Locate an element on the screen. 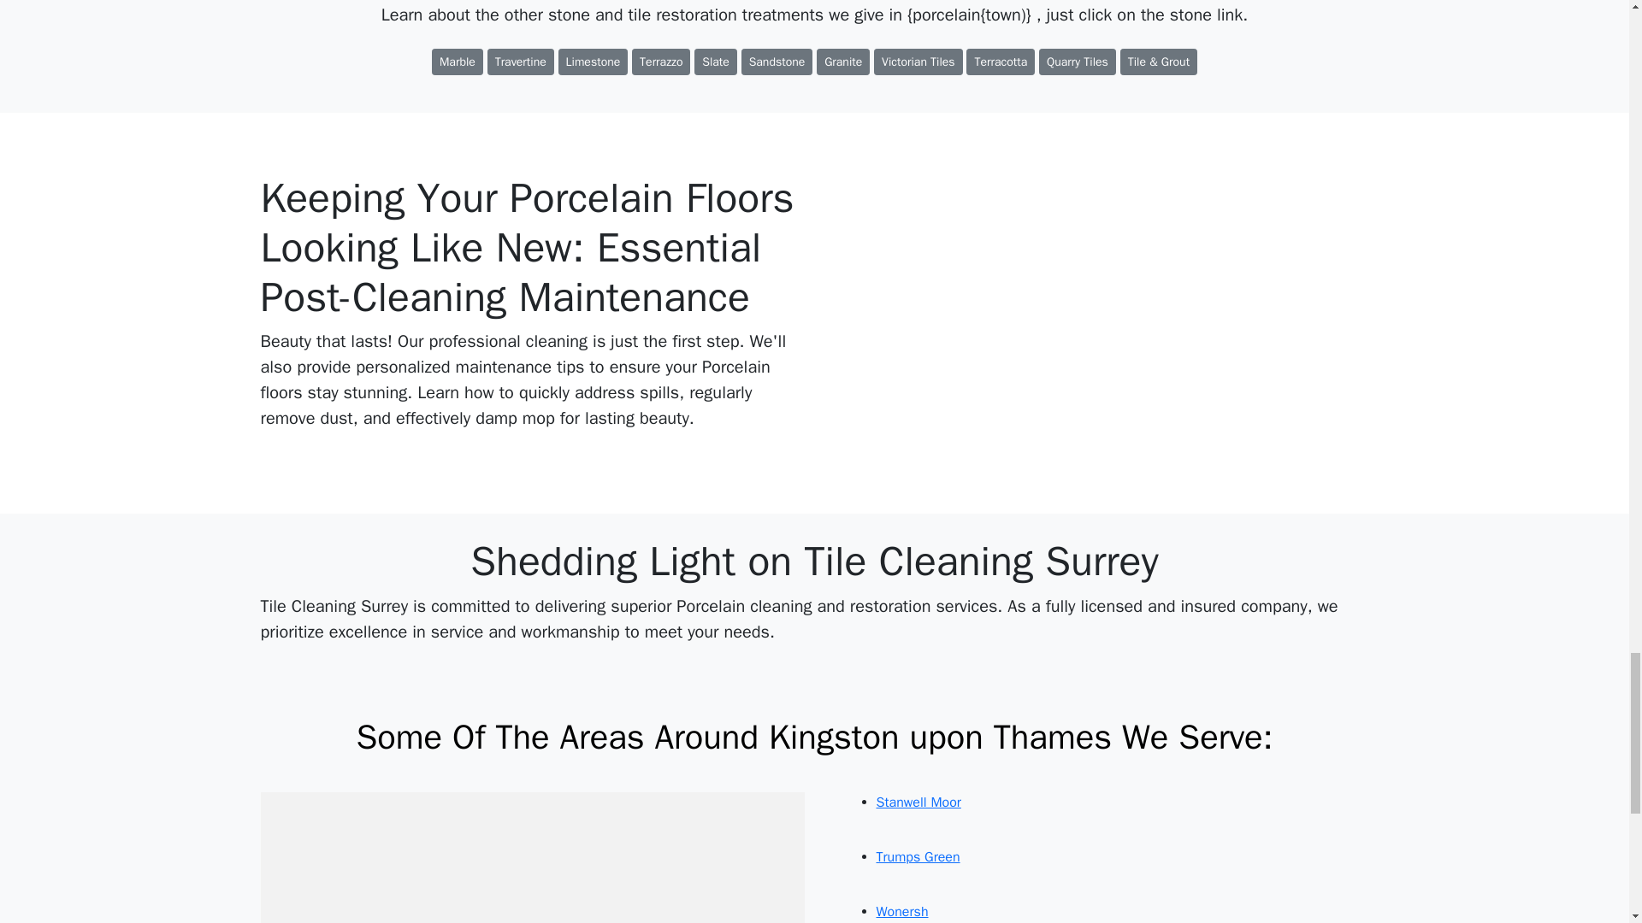  Stanwell Moor is located at coordinates (918, 802).